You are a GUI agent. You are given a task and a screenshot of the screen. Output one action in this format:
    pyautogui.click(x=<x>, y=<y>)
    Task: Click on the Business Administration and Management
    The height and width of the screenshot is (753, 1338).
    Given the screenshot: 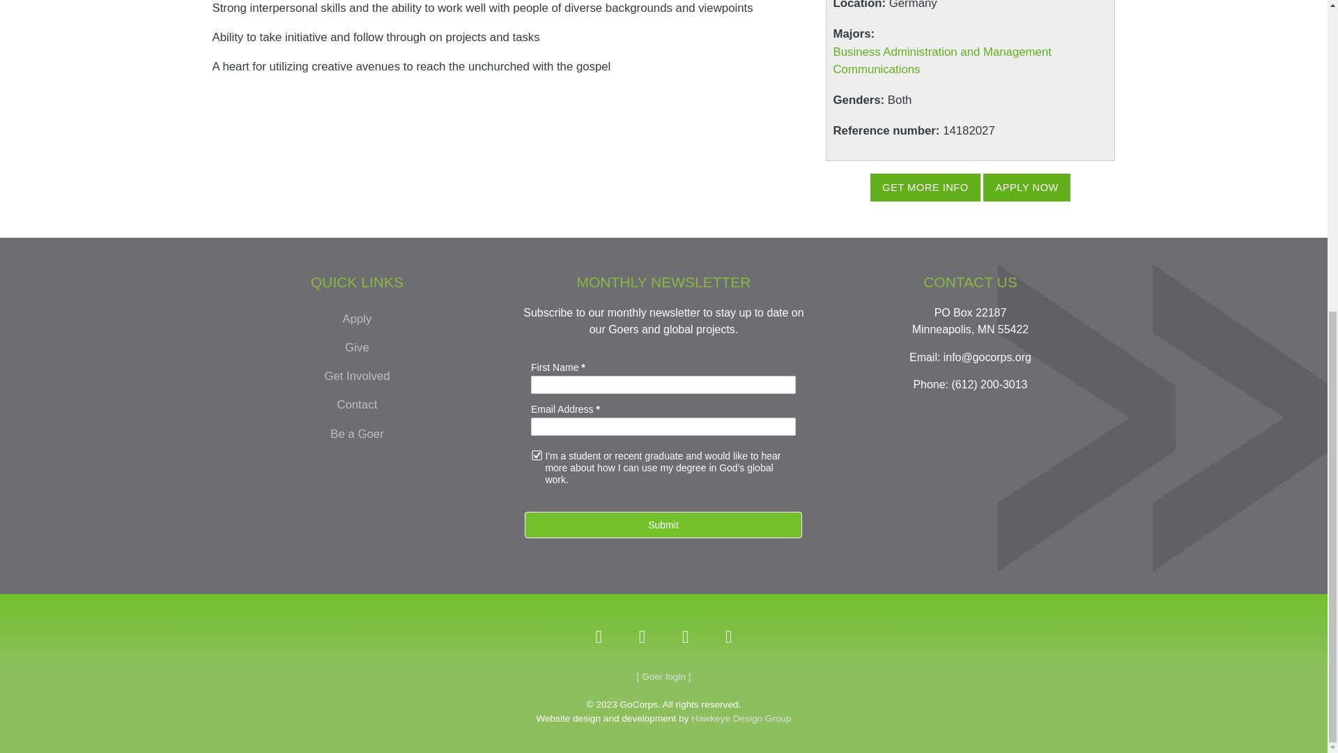 What is the action you would take?
    pyautogui.click(x=942, y=52)
    